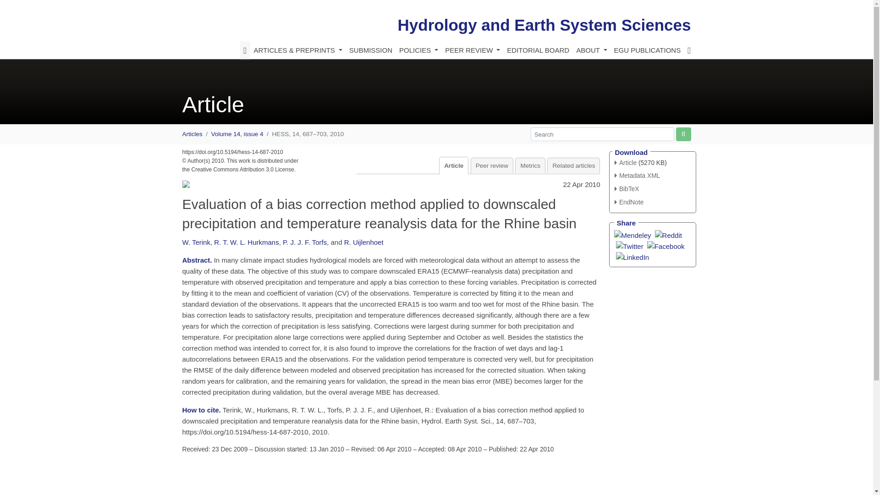  What do you see at coordinates (632, 235) in the screenshot?
I see `Mendeley` at bounding box center [632, 235].